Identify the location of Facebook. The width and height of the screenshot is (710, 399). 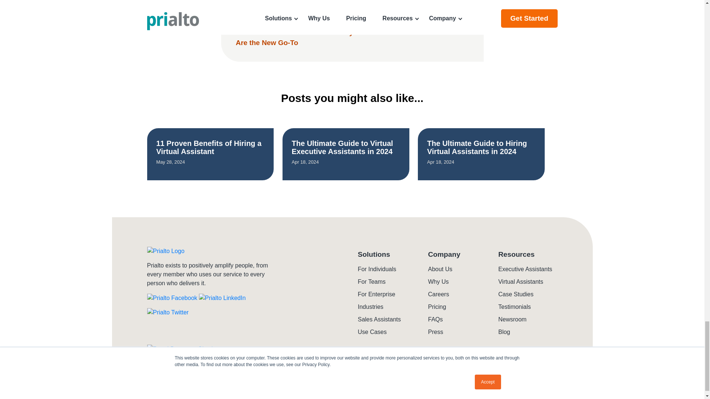
(172, 304).